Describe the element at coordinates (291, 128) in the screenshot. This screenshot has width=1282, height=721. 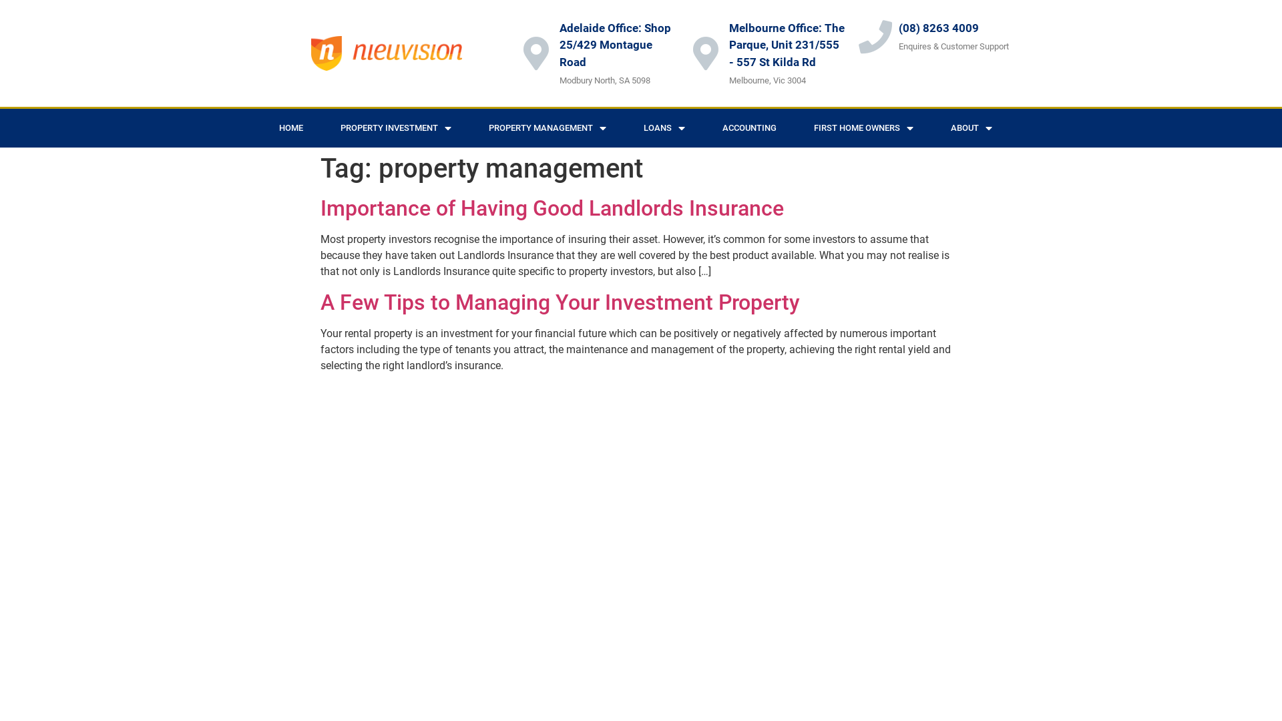
I see `HOME` at that location.